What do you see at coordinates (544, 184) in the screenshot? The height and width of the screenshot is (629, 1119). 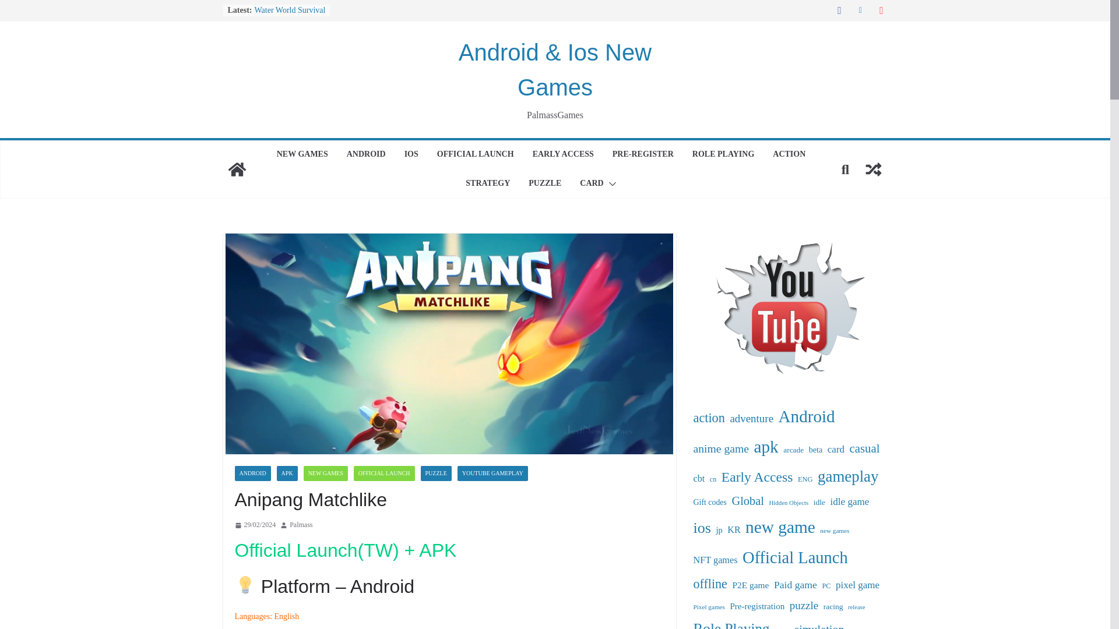 I see `PUZZLE` at bounding box center [544, 184].